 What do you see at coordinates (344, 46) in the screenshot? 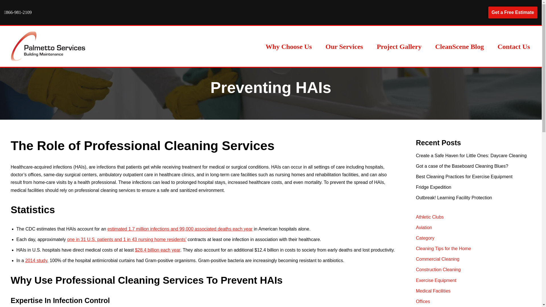
I see `Our Services` at bounding box center [344, 46].